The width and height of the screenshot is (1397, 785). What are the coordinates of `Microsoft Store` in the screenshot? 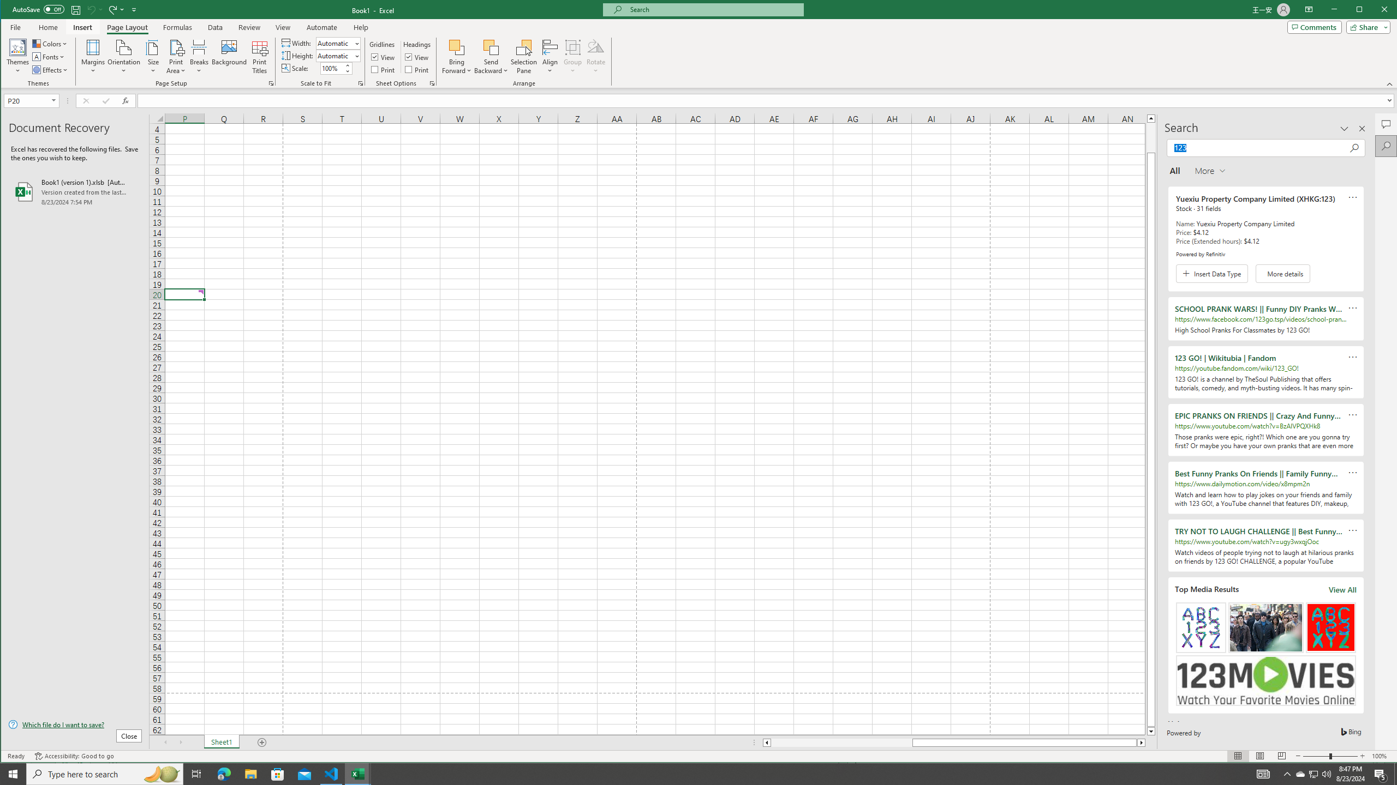 It's located at (278, 774).